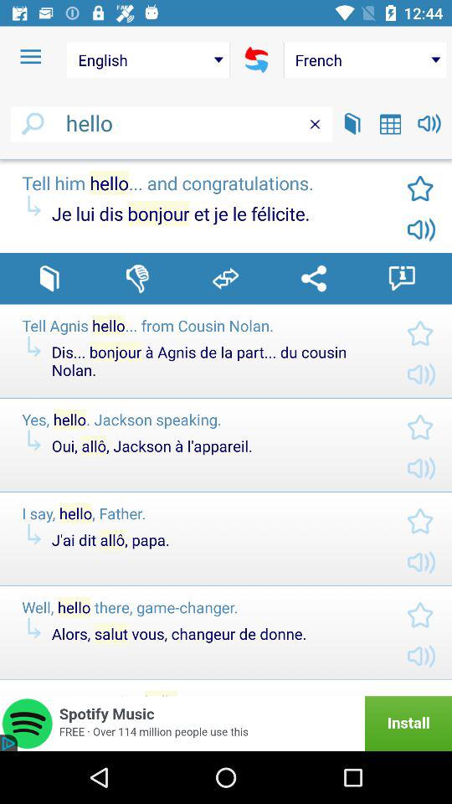 The width and height of the screenshot is (452, 804). What do you see at coordinates (226, 724) in the screenshot?
I see `click to open advertisement` at bounding box center [226, 724].